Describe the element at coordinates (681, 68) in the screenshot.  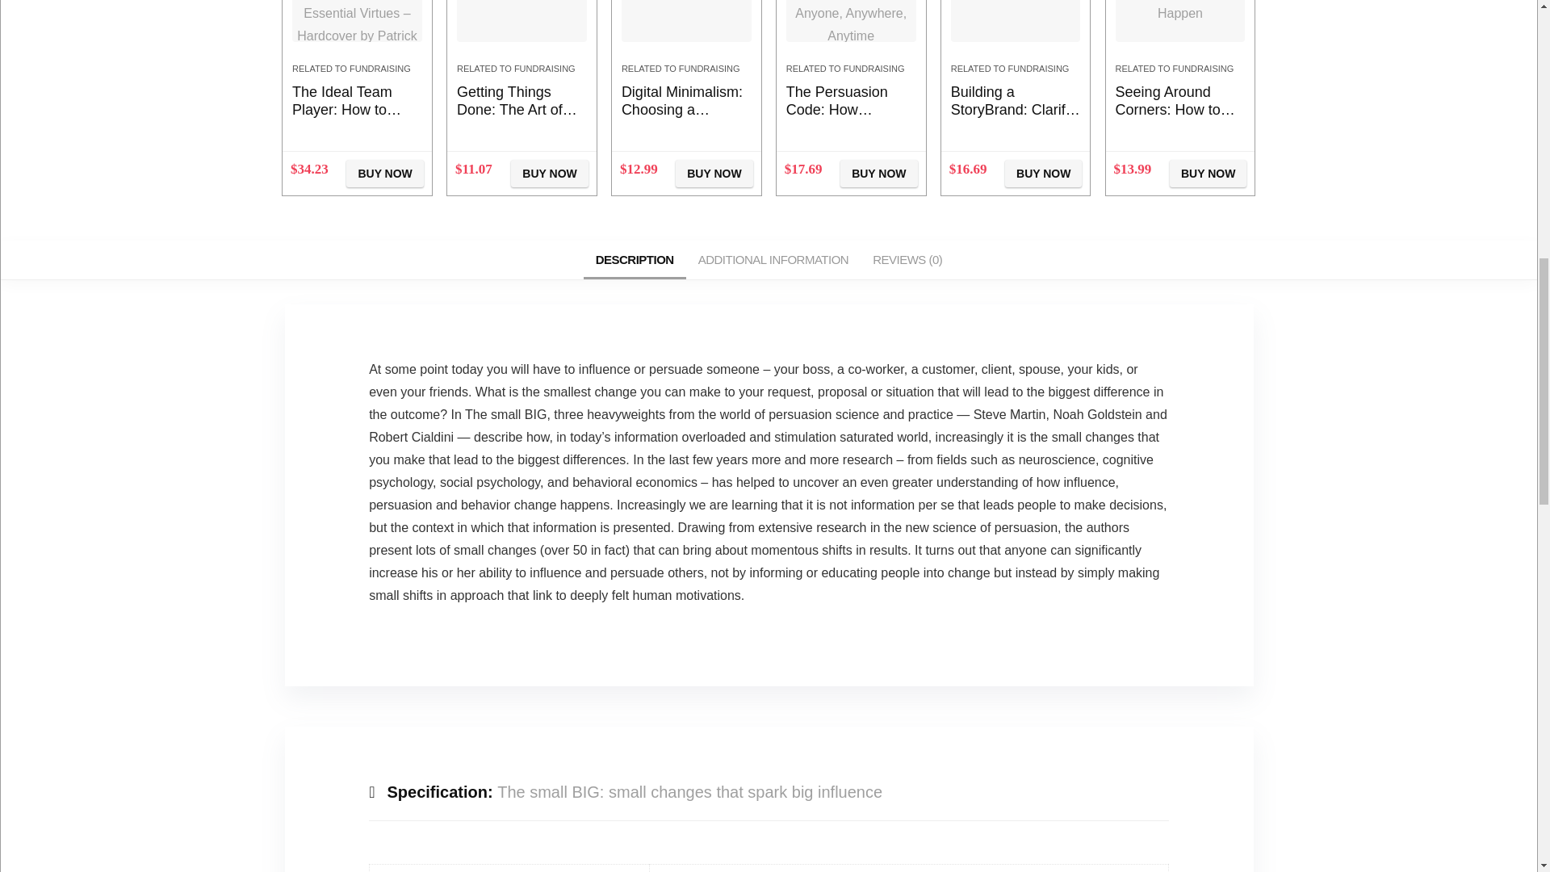
I see `RELATED TO FUNDRAISING` at that location.